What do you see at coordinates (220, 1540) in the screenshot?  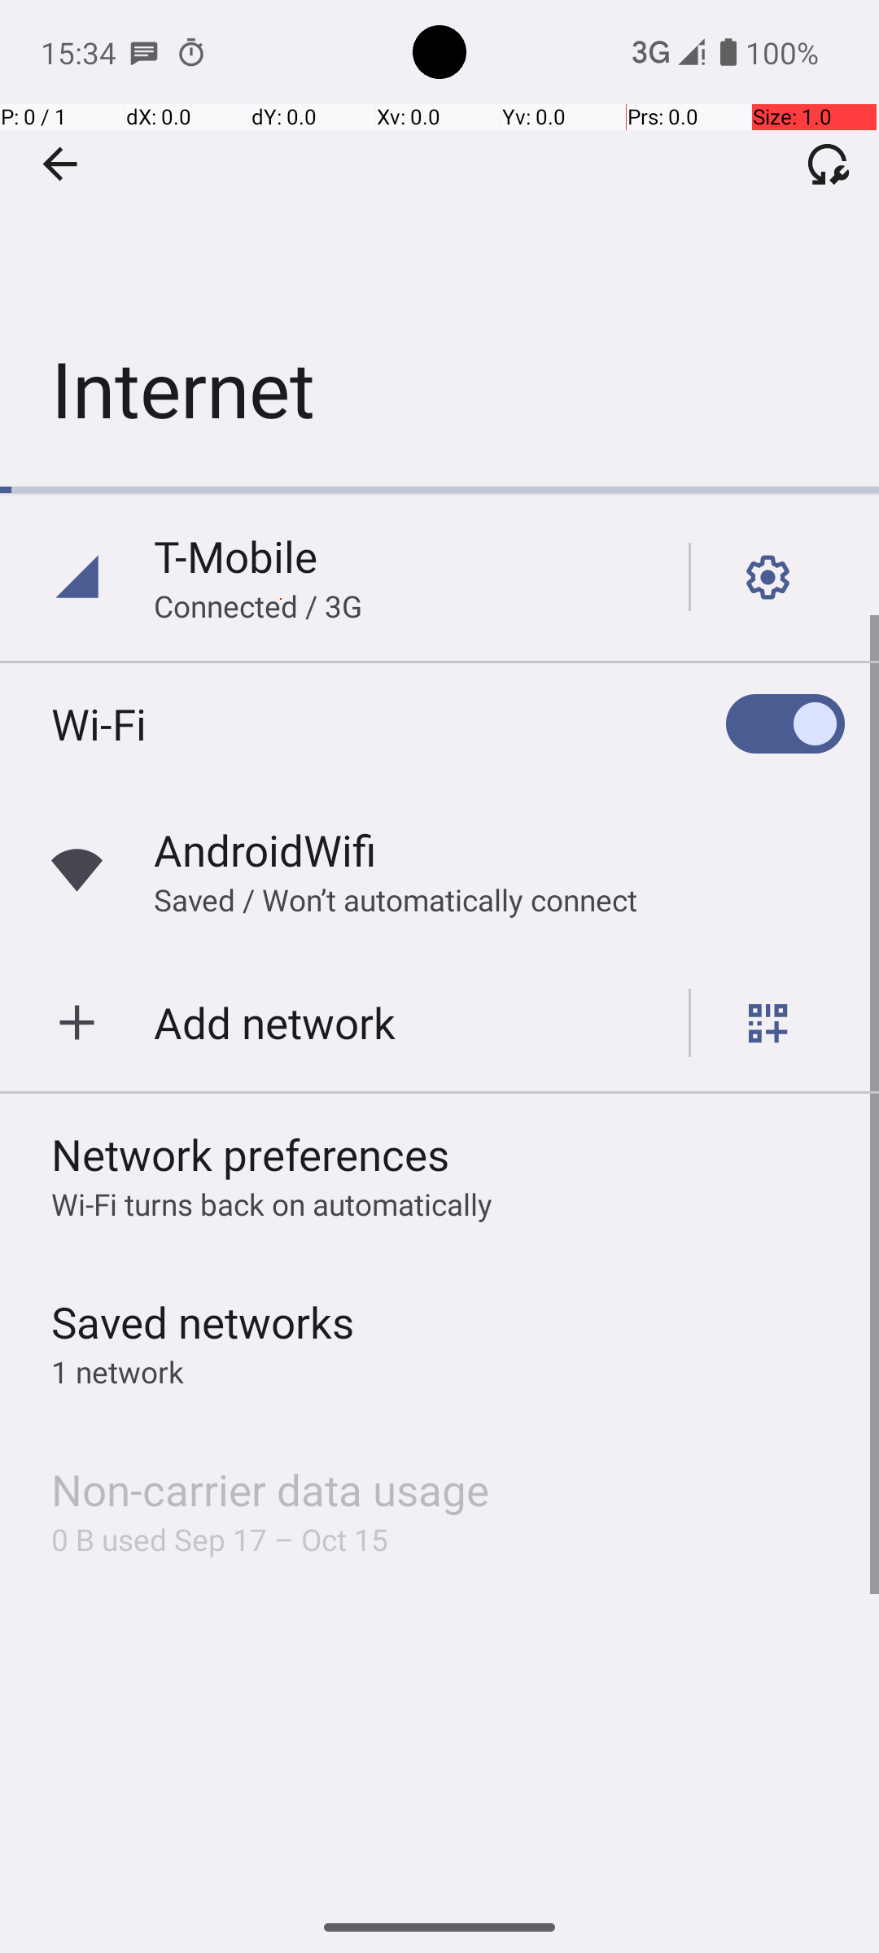 I see `0 B used Sep 17 – Oct 15` at bounding box center [220, 1540].